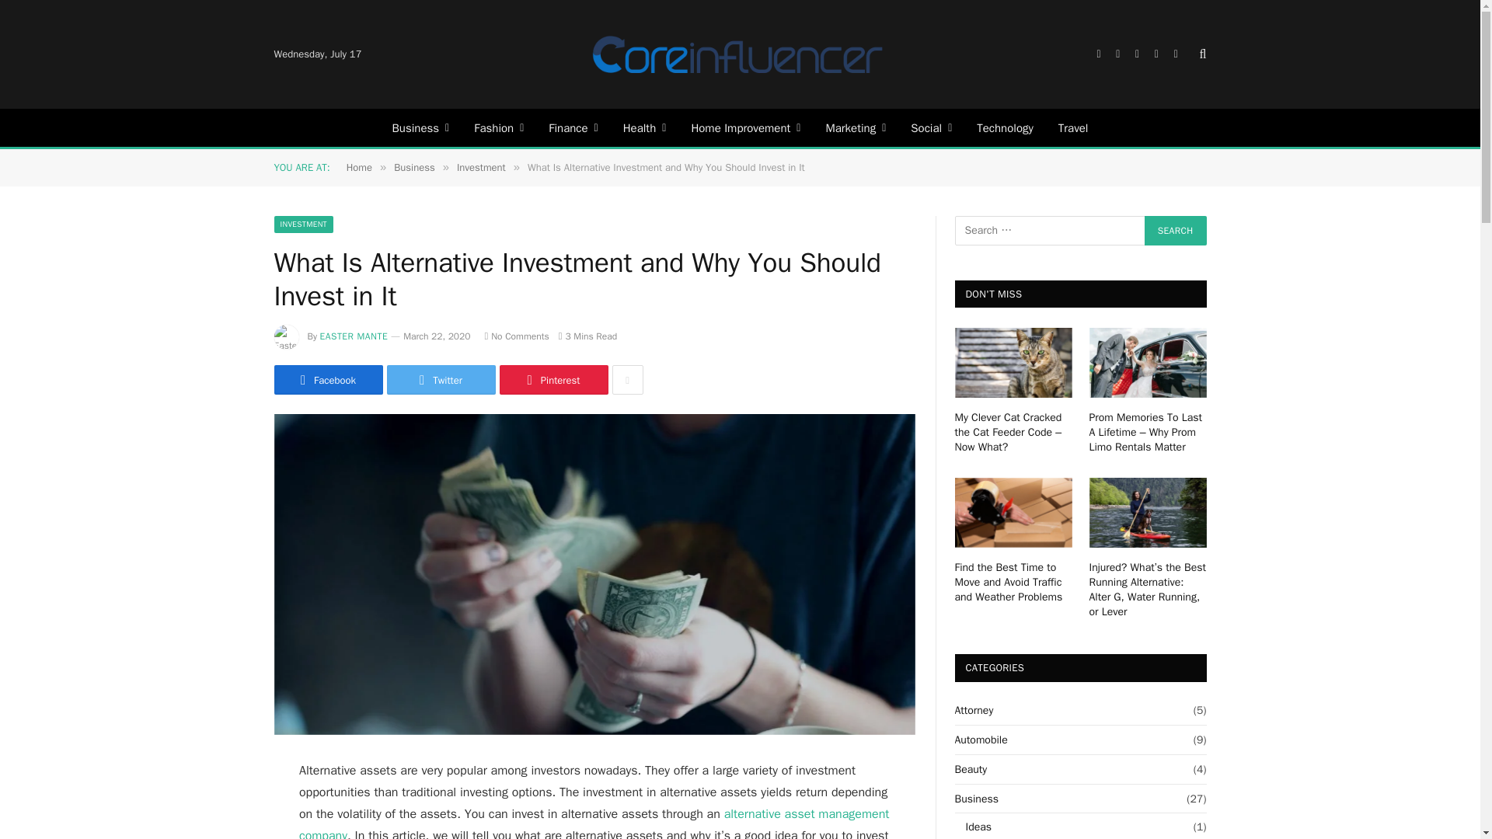  What do you see at coordinates (737, 54) in the screenshot?
I see `Core Influencer` at bounding box center [737, 54].